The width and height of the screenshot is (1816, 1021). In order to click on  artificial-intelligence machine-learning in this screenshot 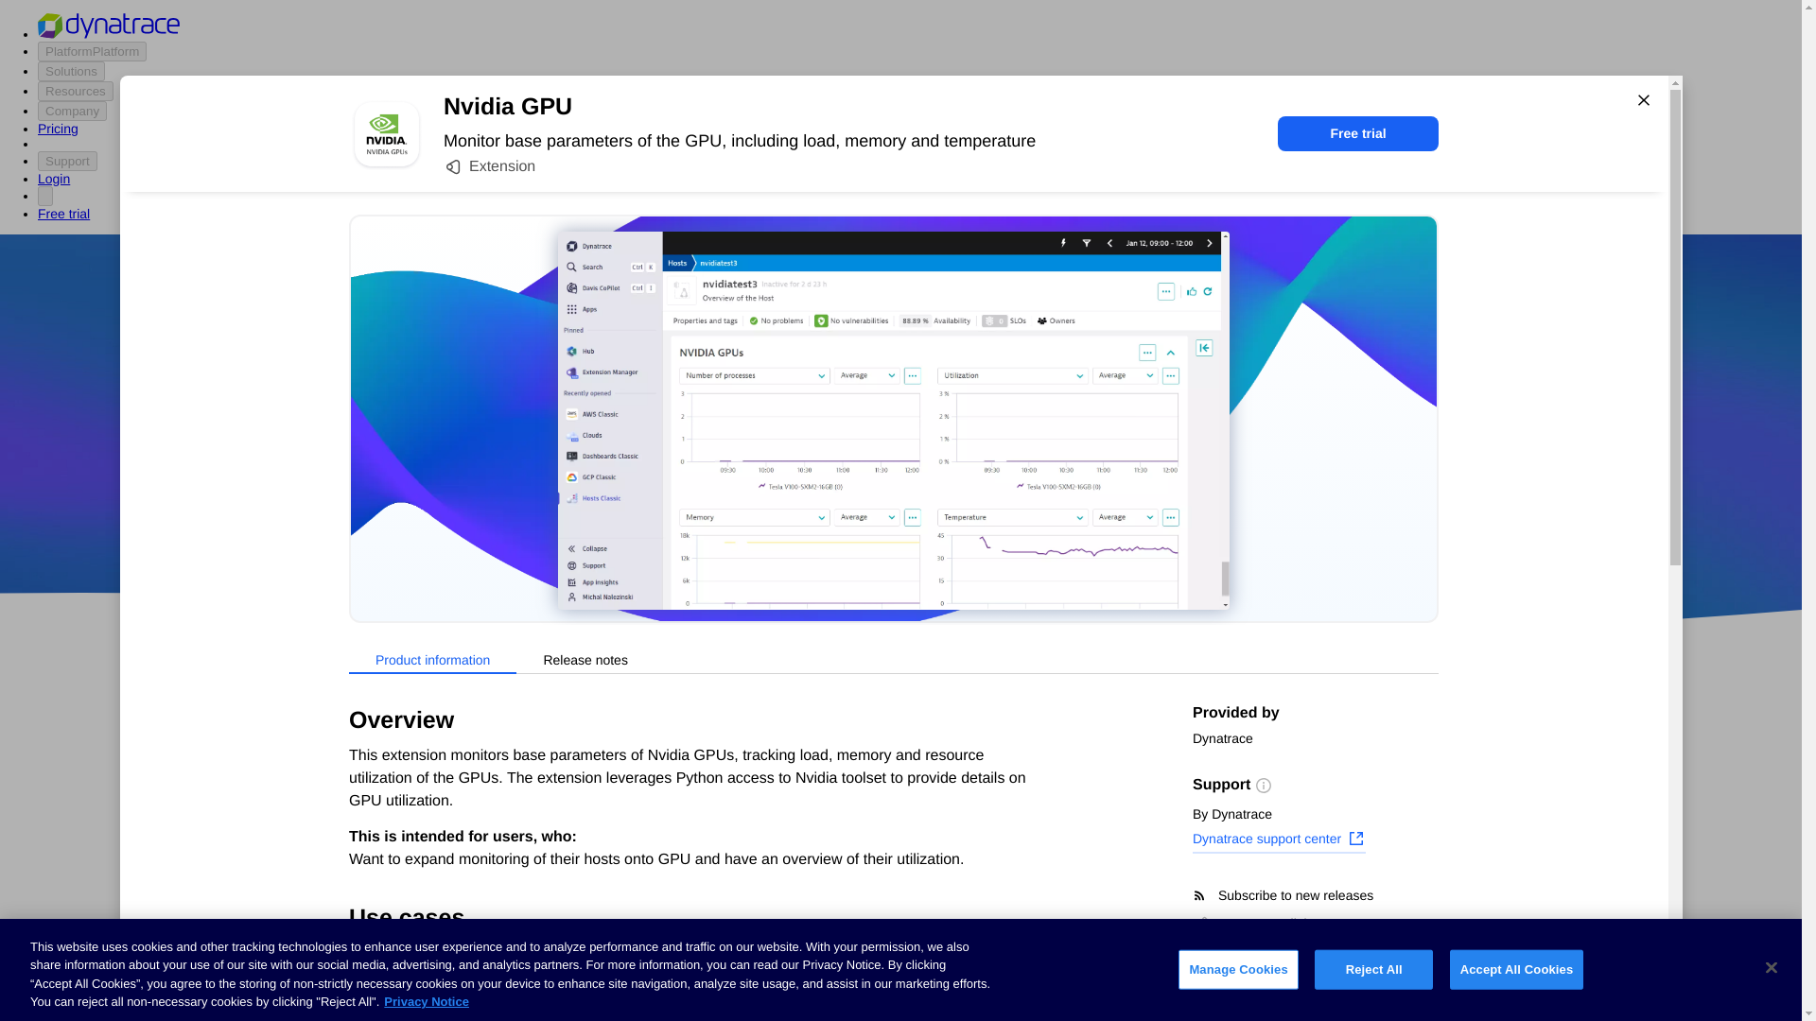, I will do `click(757, 970)`.